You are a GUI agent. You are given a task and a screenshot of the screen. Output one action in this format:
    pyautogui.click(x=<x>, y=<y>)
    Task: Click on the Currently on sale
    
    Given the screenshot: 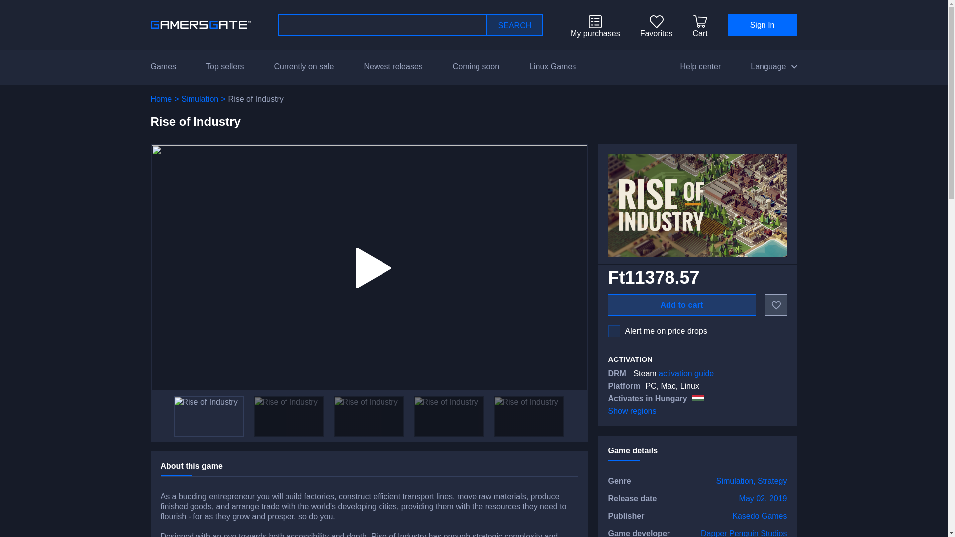 What is the action you would take?
    pyautogui.click(x=304, y=67)
    